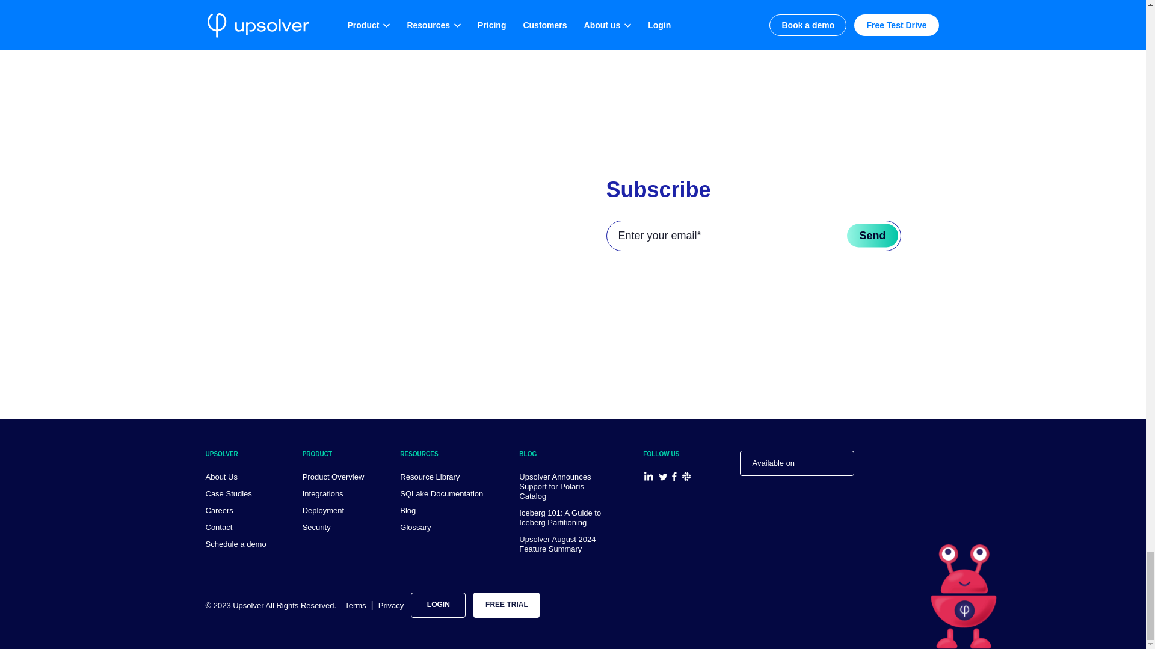 This screenshot has height=649, width=1155. What do you see at coordinates (559, 517) in the screenshot?
I see `Iceberg 101: A Guide to Iceberg Partitioning` at bounding box center [559, 517].